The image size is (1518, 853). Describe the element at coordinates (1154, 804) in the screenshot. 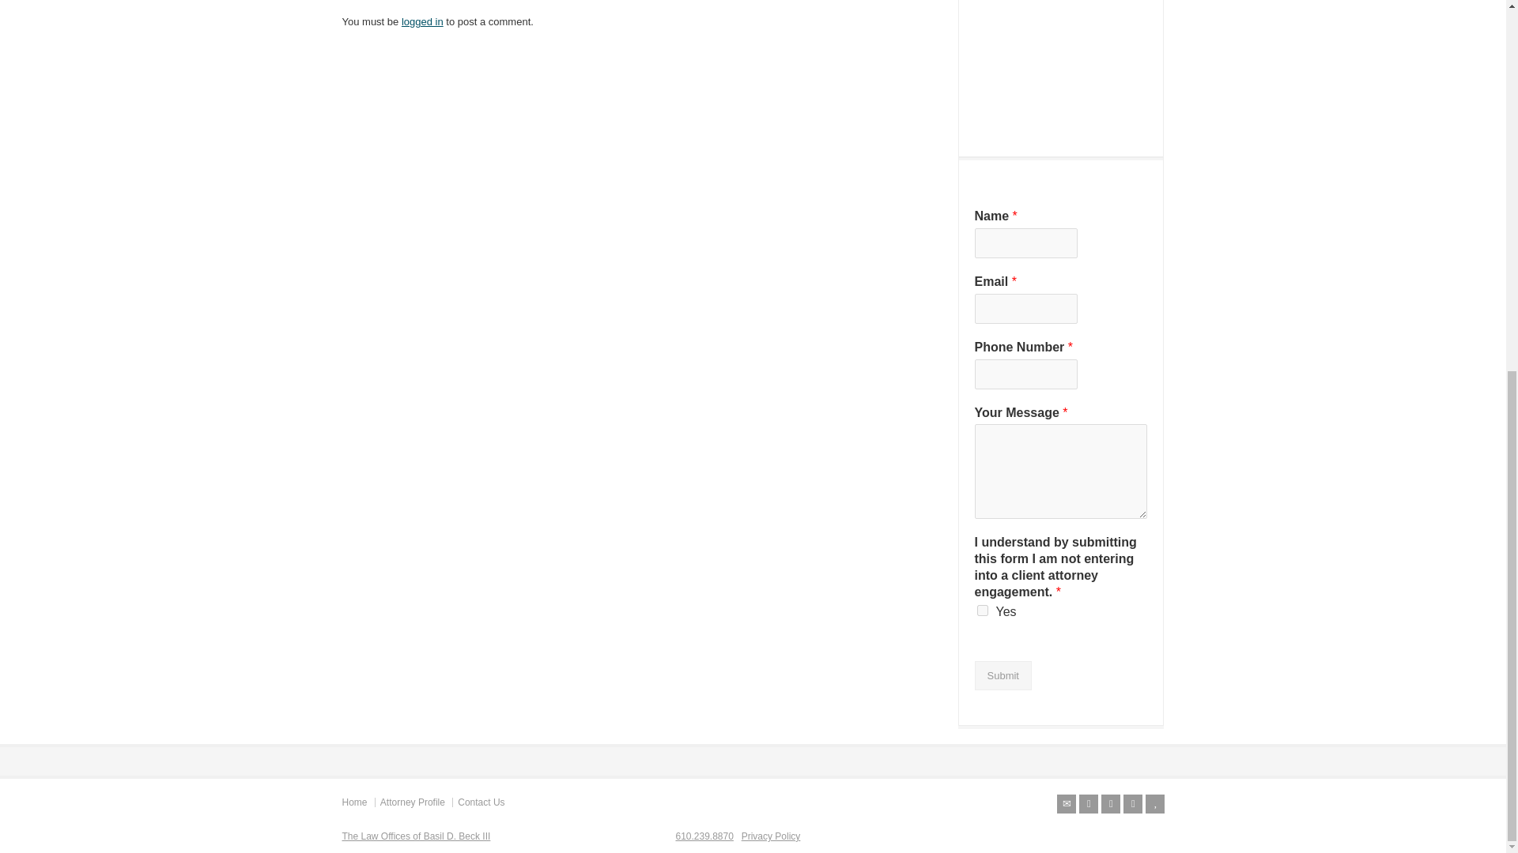

I see `YouTube` at that location.